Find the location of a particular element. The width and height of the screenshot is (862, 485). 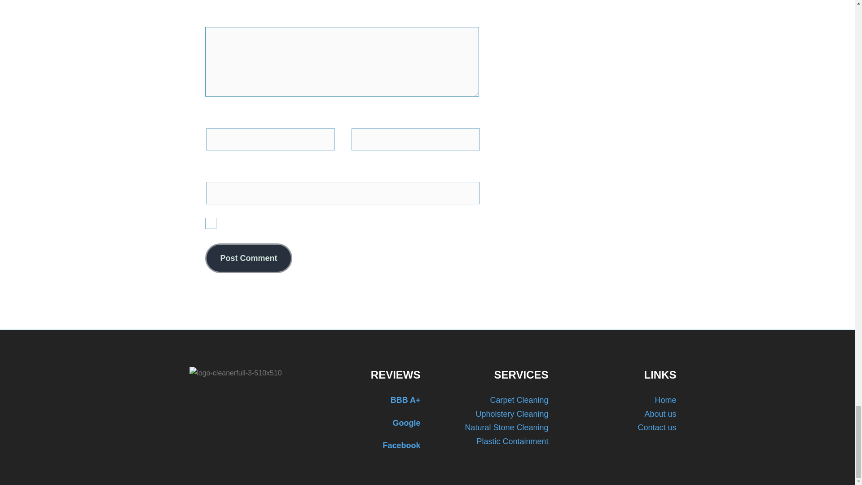

About us is located at coordinates (660, 414).